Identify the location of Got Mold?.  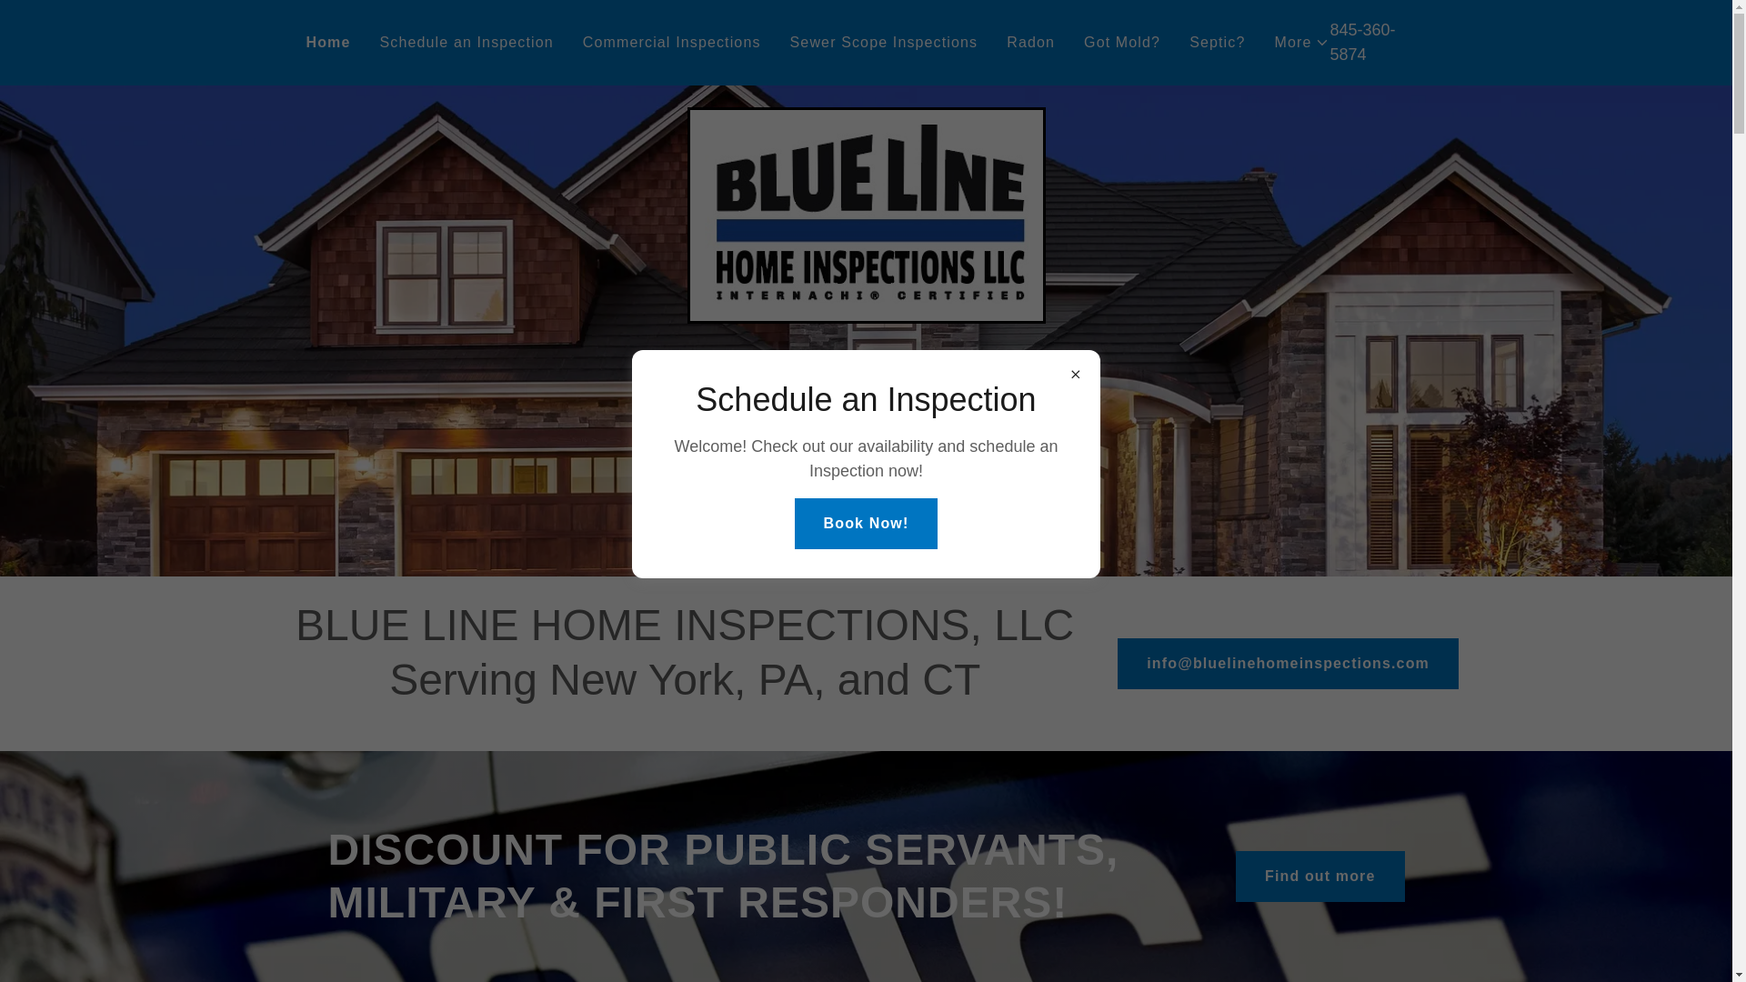
(1122, 42).